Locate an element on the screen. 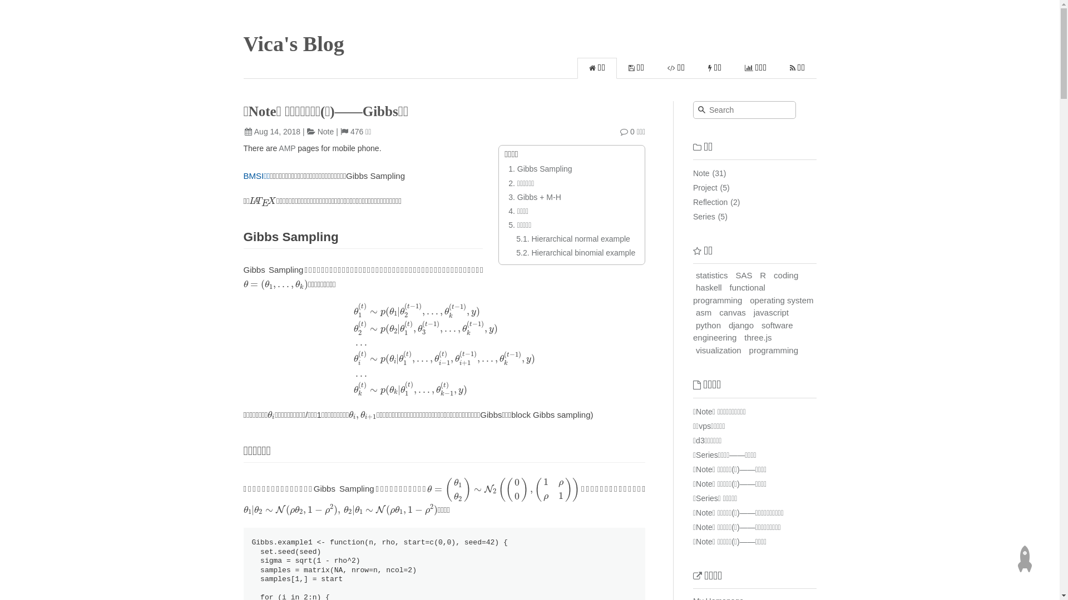 The image size is (1068, 600). asm is located at coordinates (704, 312).